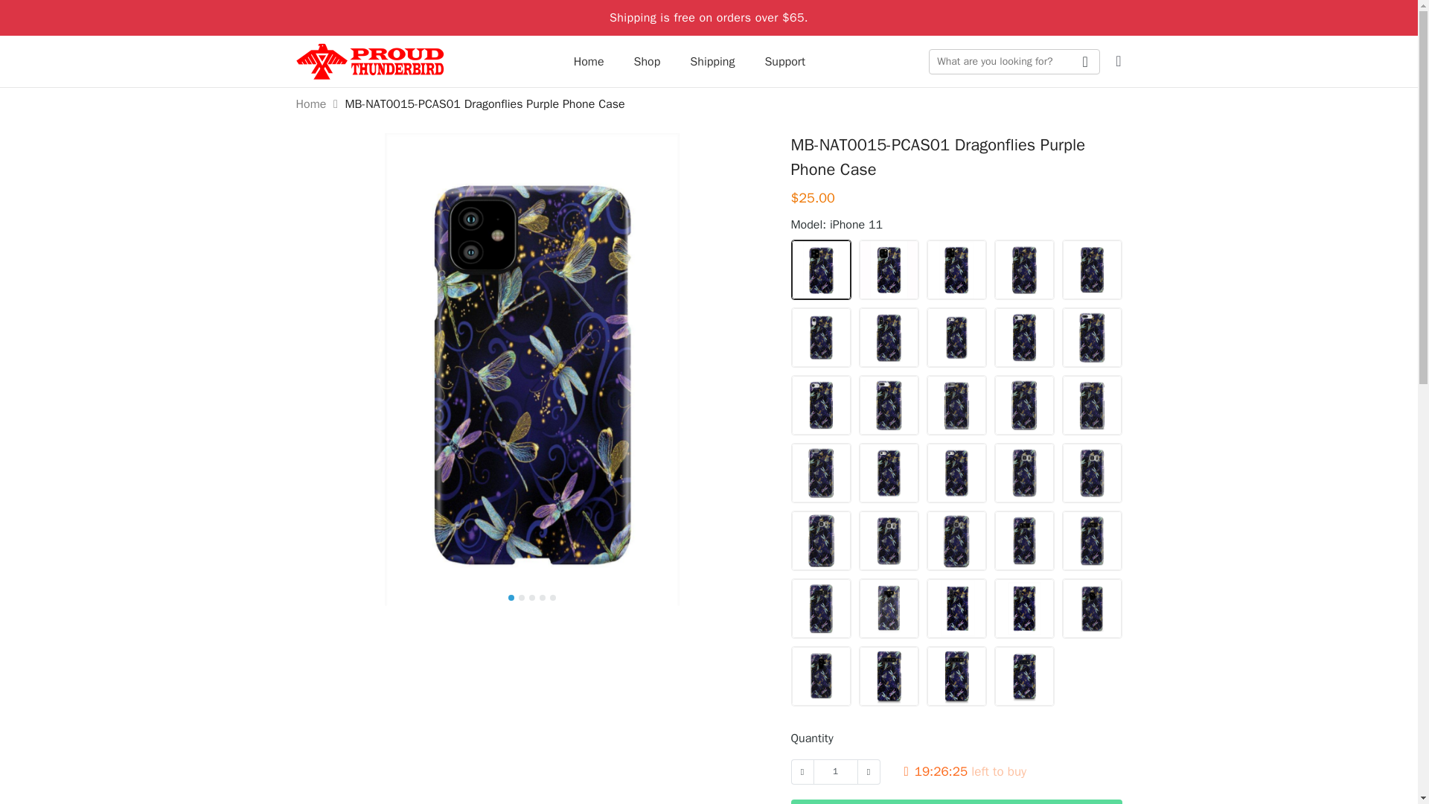 This screenshot has width=1429, height=804. What do you see at coordinates (820, 337) in the screenshot?
I see `iPhone Xr` at bounding box center [820, 337].